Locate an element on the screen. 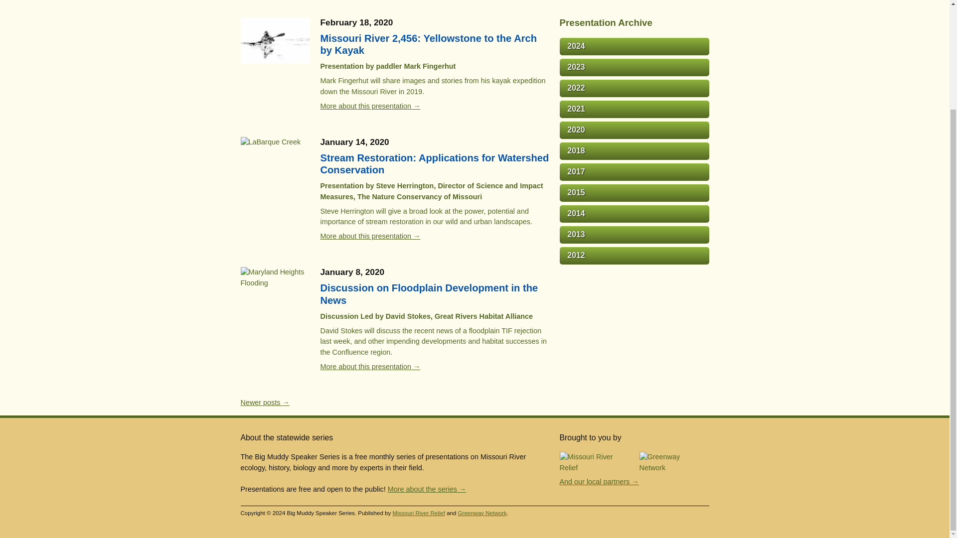 Image resolution: width=957 pixels, height=538 pixels. 2023 is located at coordinates (634, 67).